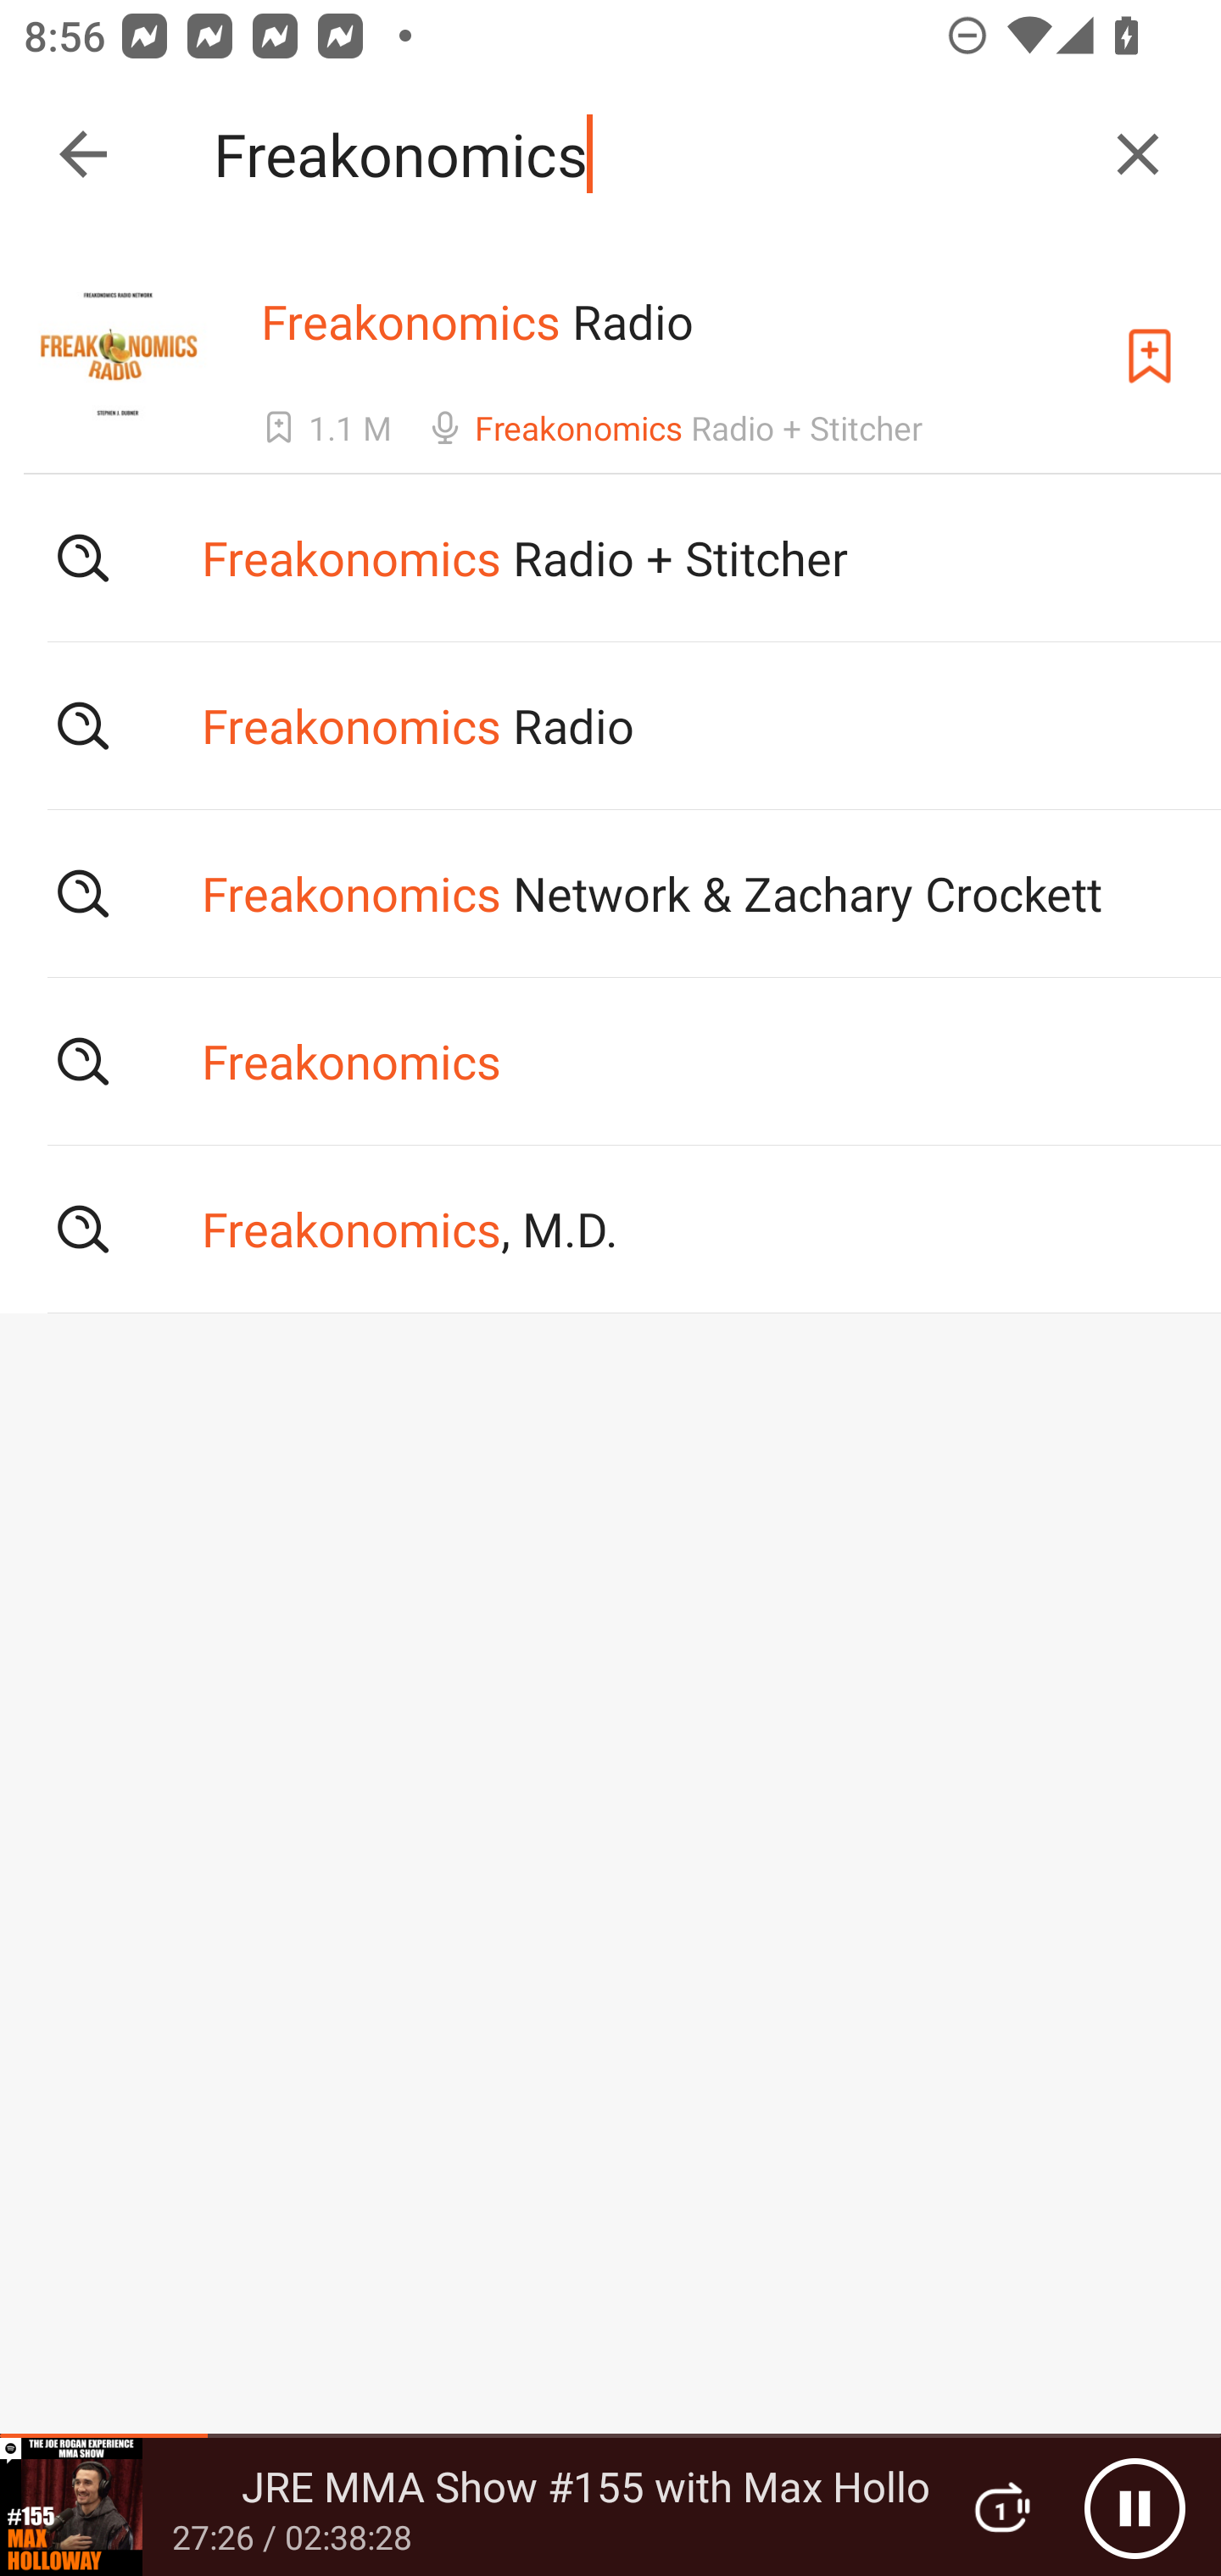 The image size is (1221, 2576). Describe the element at coordinates (1138, 154) in the screenshot. I see `Clear query` at that location.